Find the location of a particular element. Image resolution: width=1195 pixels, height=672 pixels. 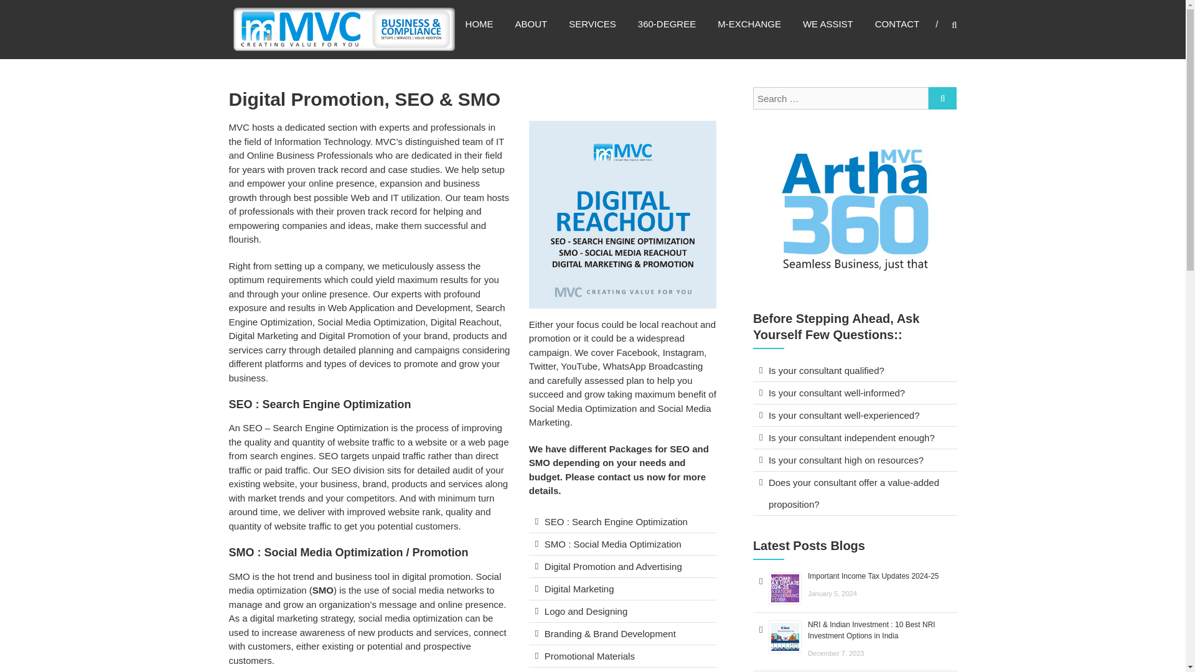

CONTACT is located at coordinates (896, 24).